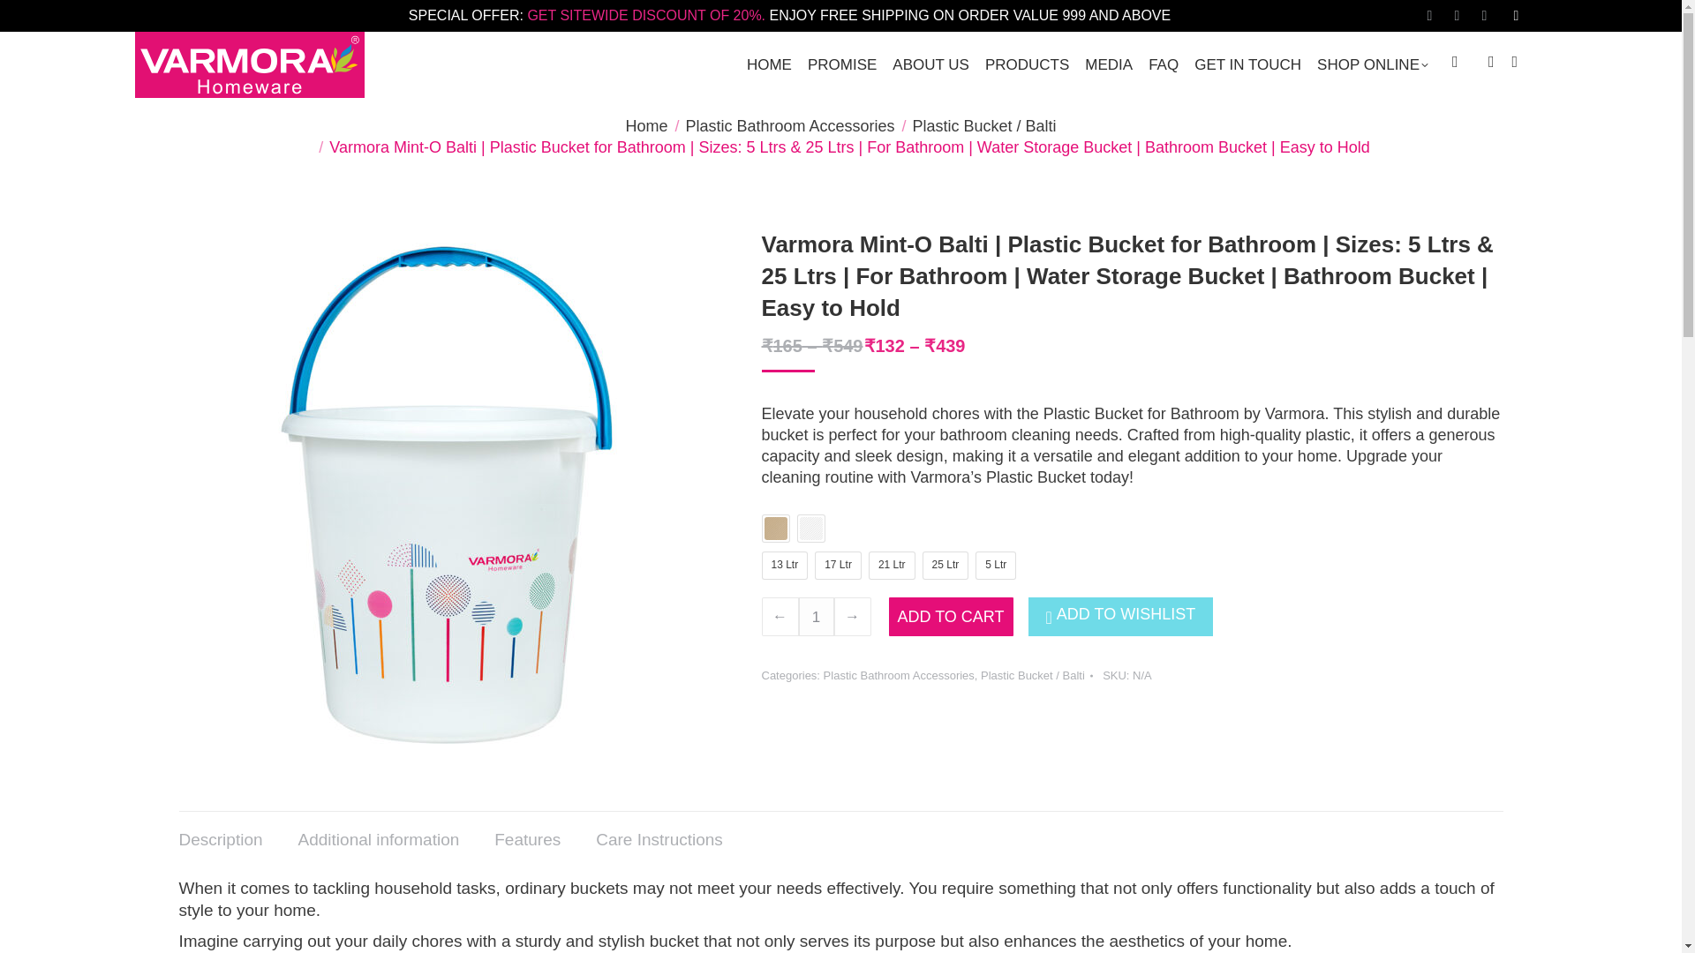  I want to click on HOME, so click(769, 64).